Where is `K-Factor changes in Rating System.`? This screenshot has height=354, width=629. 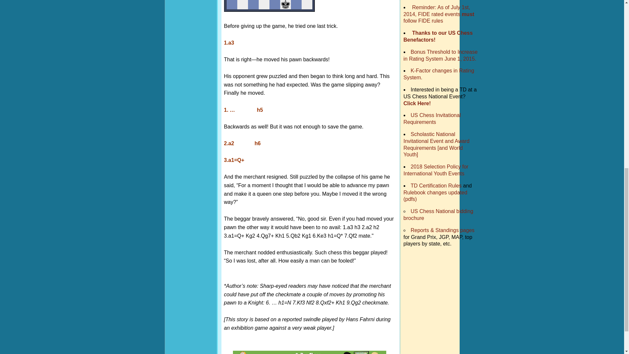
K-Factor changes in Rating System. is located at coordinates (439, 74).